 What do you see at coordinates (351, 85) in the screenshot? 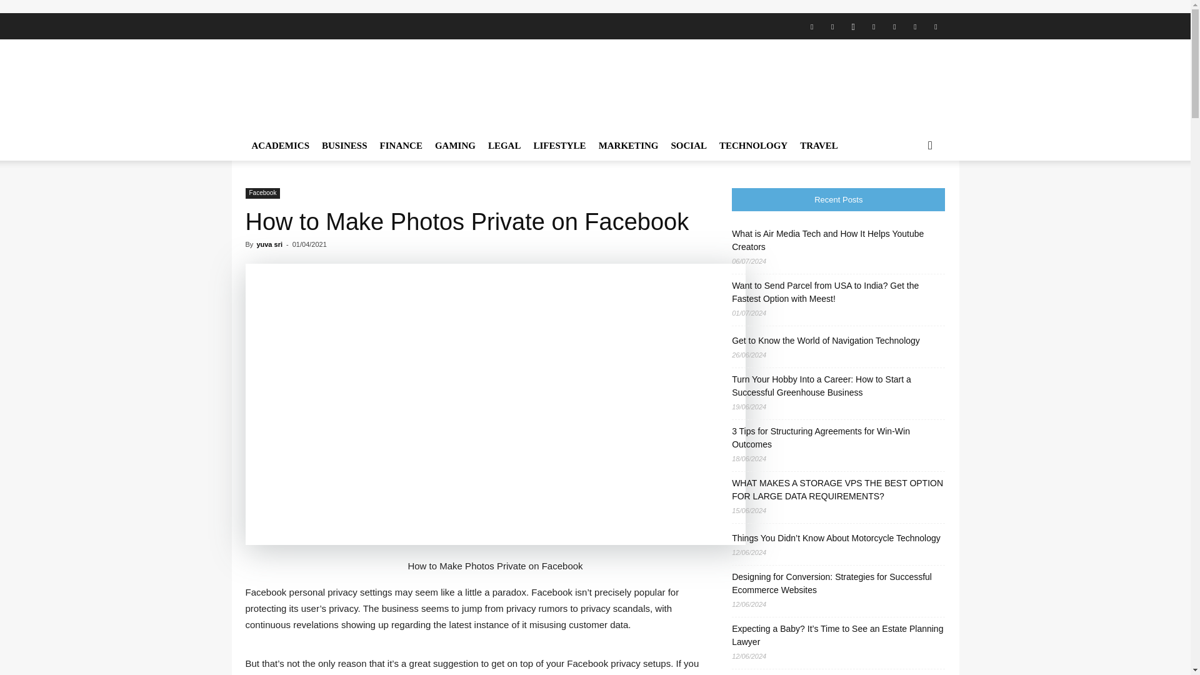
I see `HowToCrazy.Com` at bounding box center [351, 85].